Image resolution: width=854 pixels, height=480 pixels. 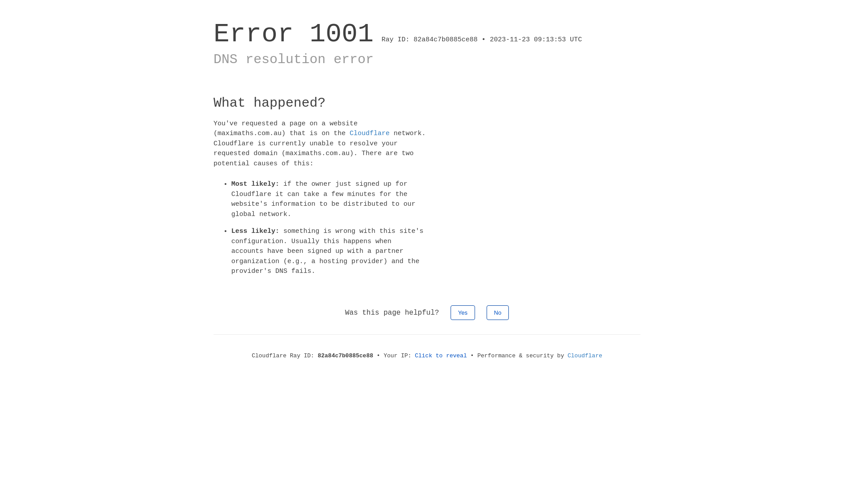 What do you see at coordinates (498, 312) in the screenshot?
I see `No` at bounding box center [498, 312].